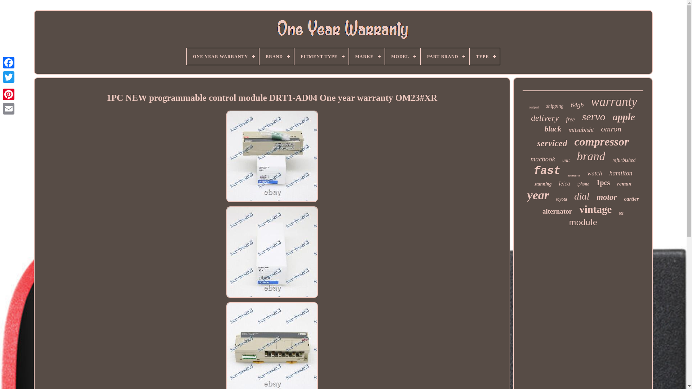 This screenshot has height=389, width=692. I want to click on MARKE, so click(367, 56).